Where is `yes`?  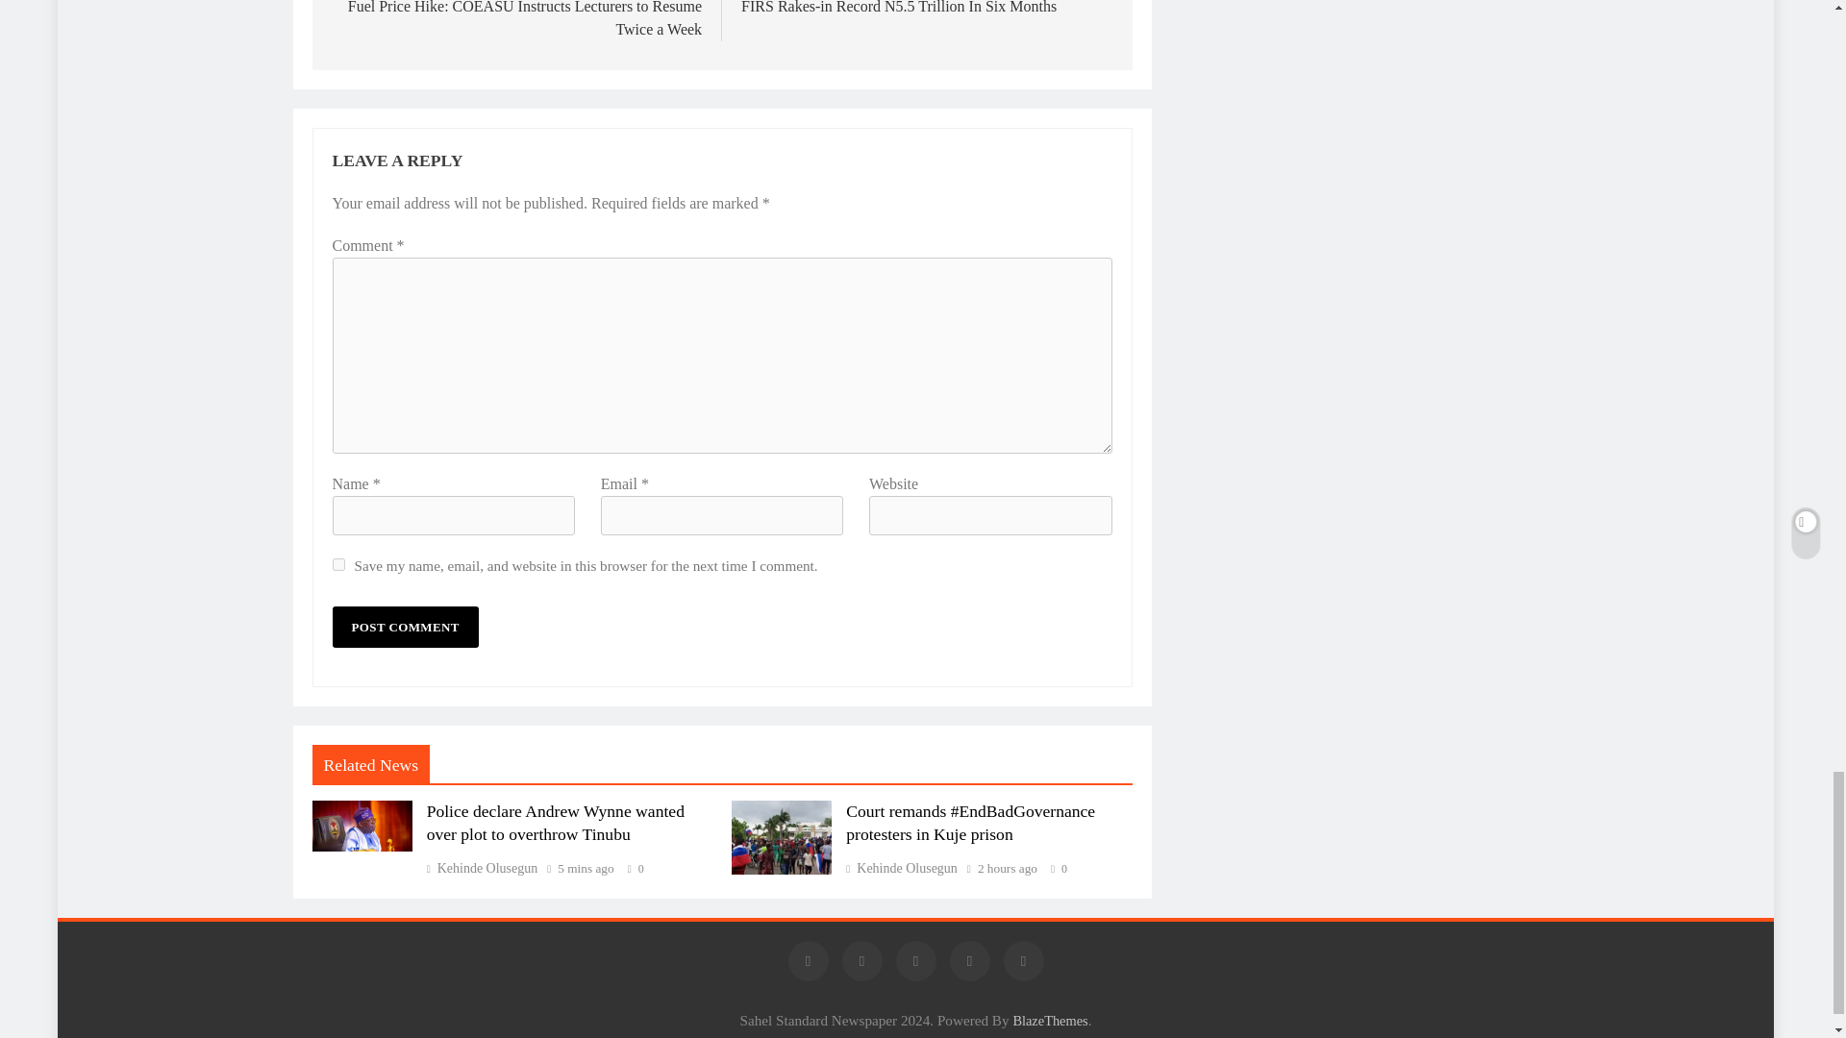
yes is located at coordinates (338, 565).